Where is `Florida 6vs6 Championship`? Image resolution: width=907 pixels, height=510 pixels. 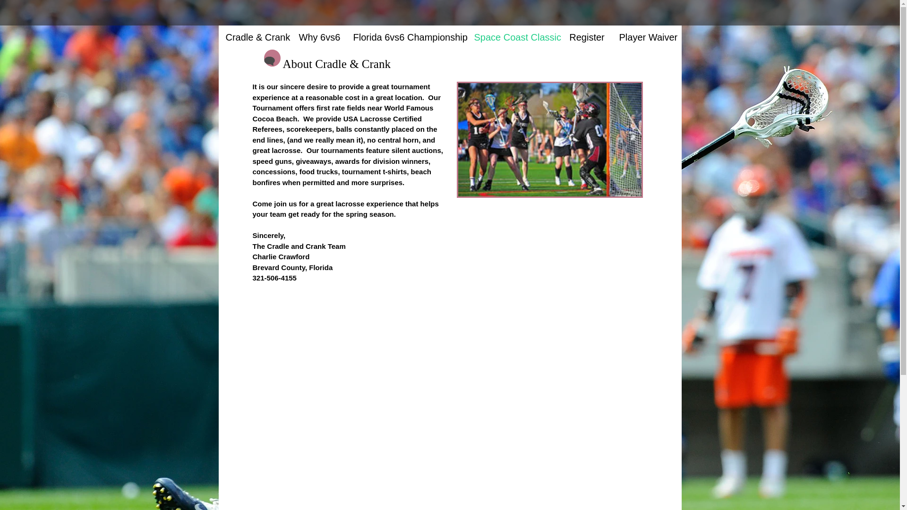
Florida 6vs6 Championship is located at coordinates (406, 37).